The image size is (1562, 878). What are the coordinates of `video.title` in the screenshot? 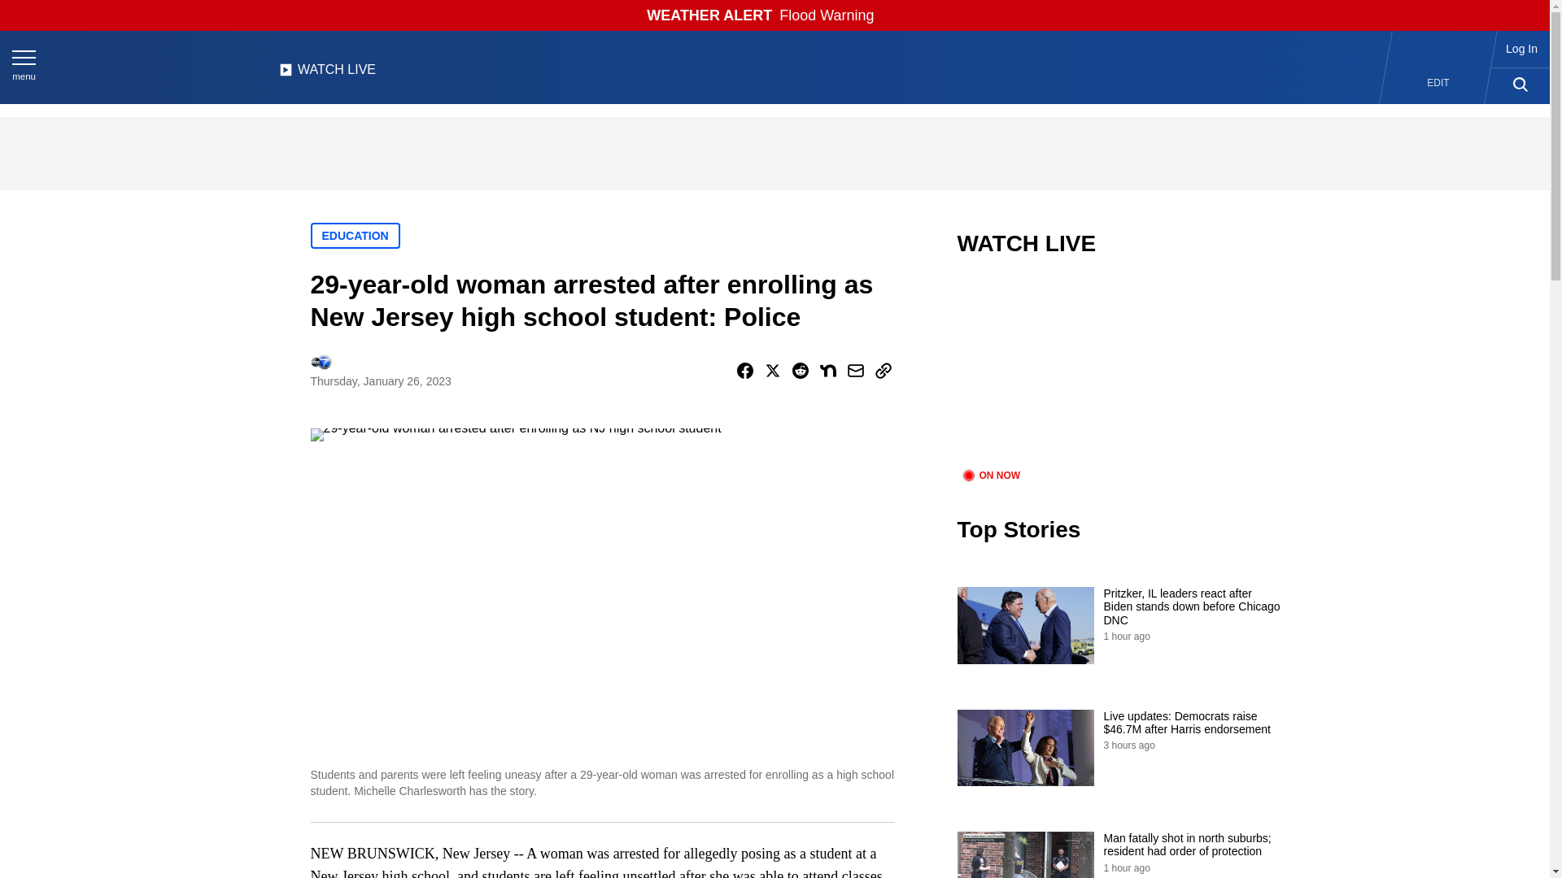 It's located at (1119, 372).